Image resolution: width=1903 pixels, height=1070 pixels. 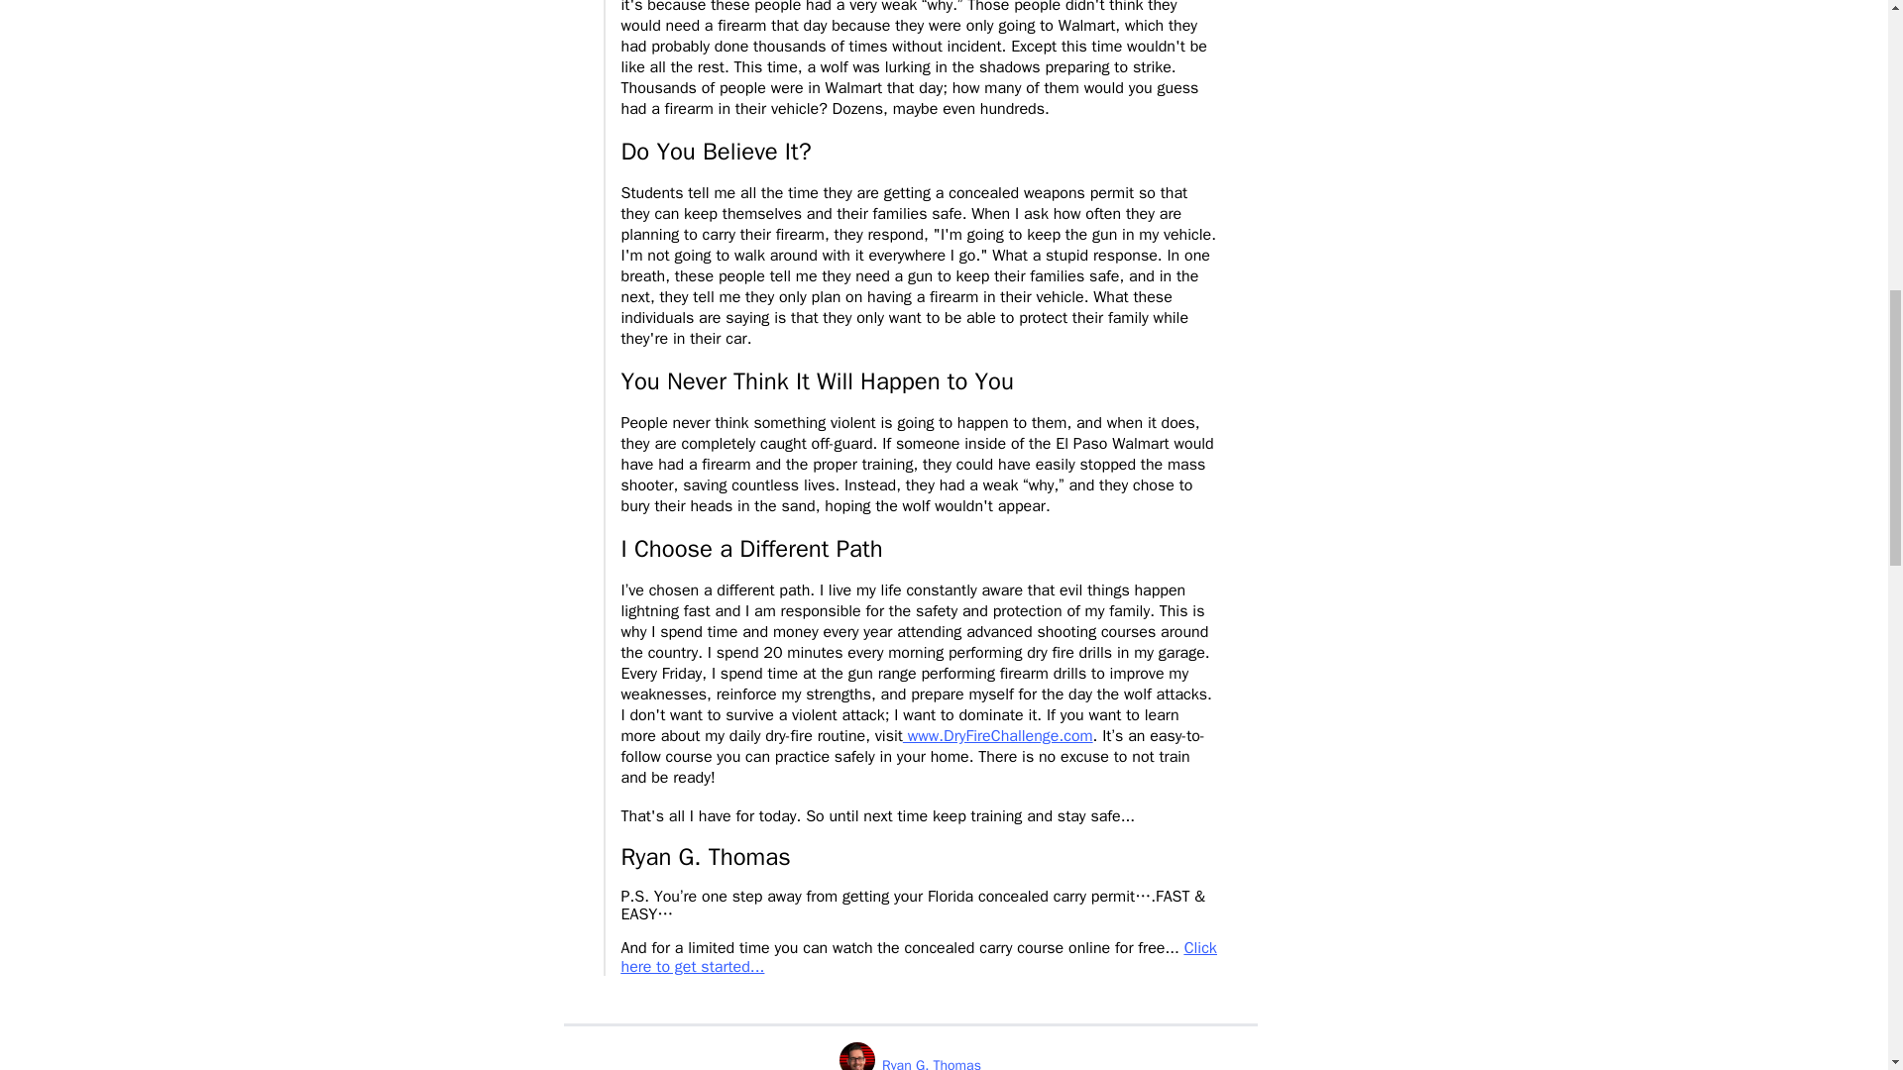 I want to click on  www.DryFireChallenge.com, so click(x=997, y=735).